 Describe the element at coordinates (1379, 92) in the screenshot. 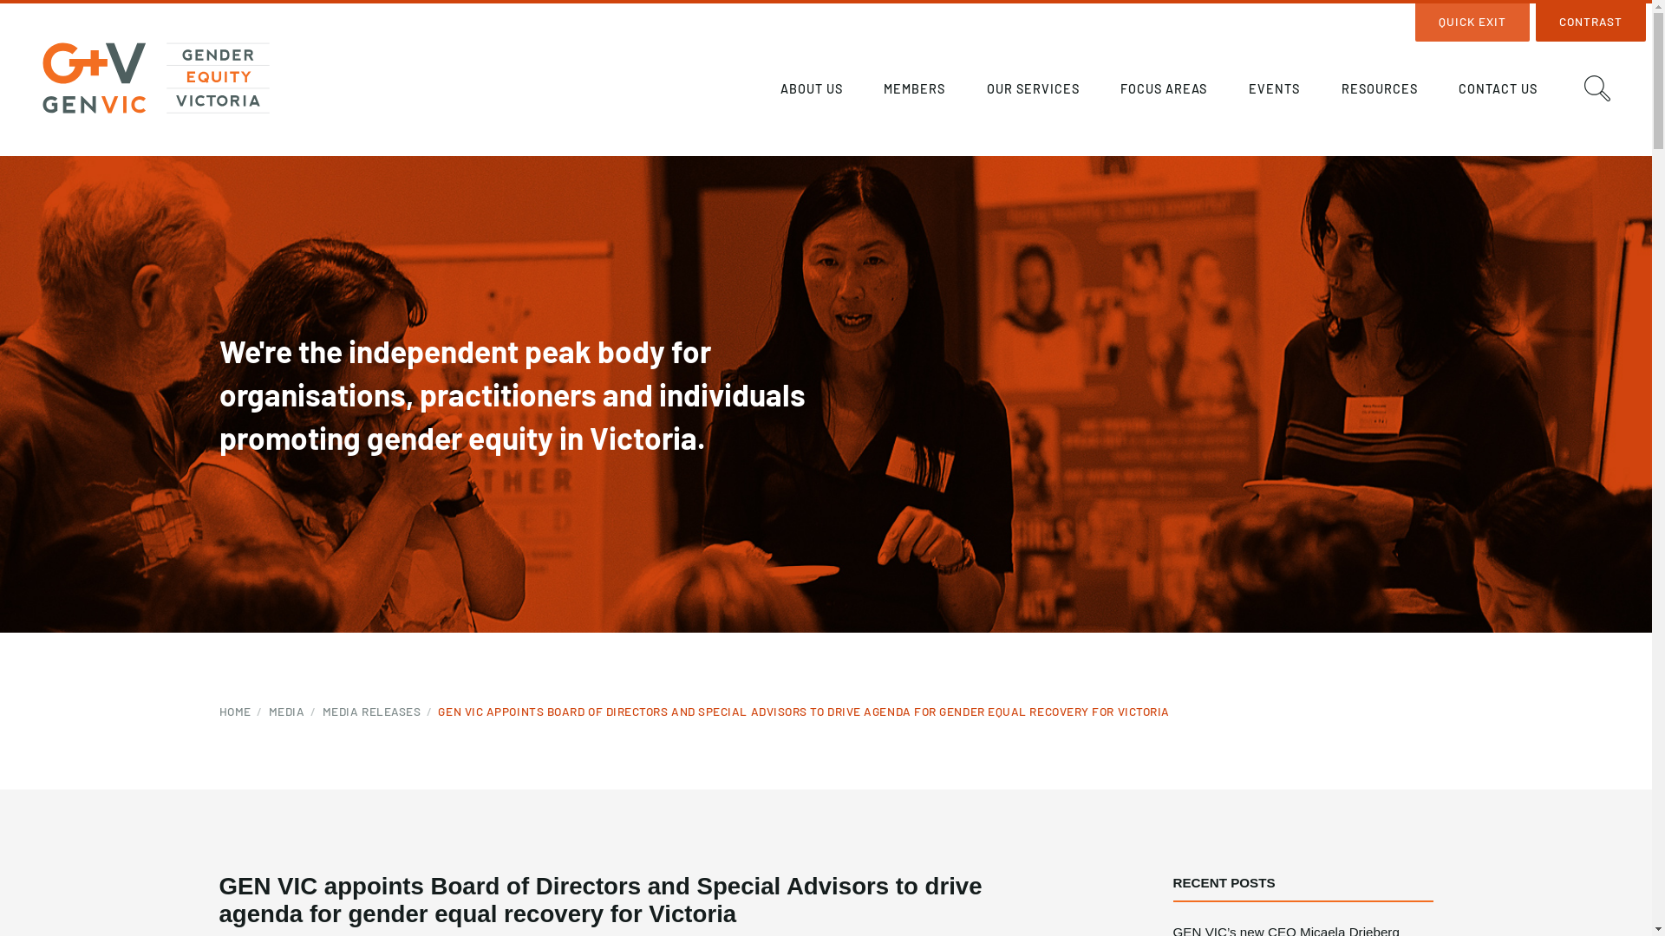

I see `RESOURCES` at that location.